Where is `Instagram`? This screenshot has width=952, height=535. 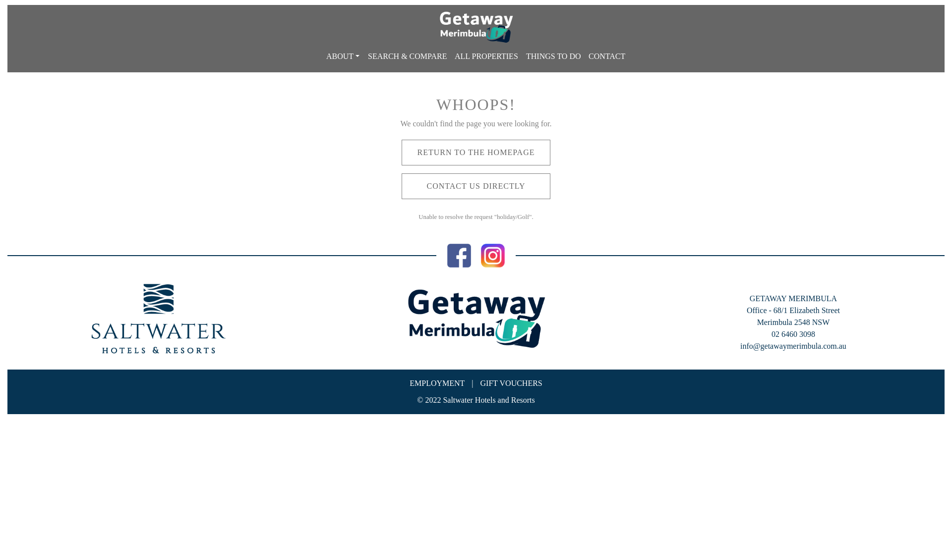 Instagram is located at coordinates (493, 255).